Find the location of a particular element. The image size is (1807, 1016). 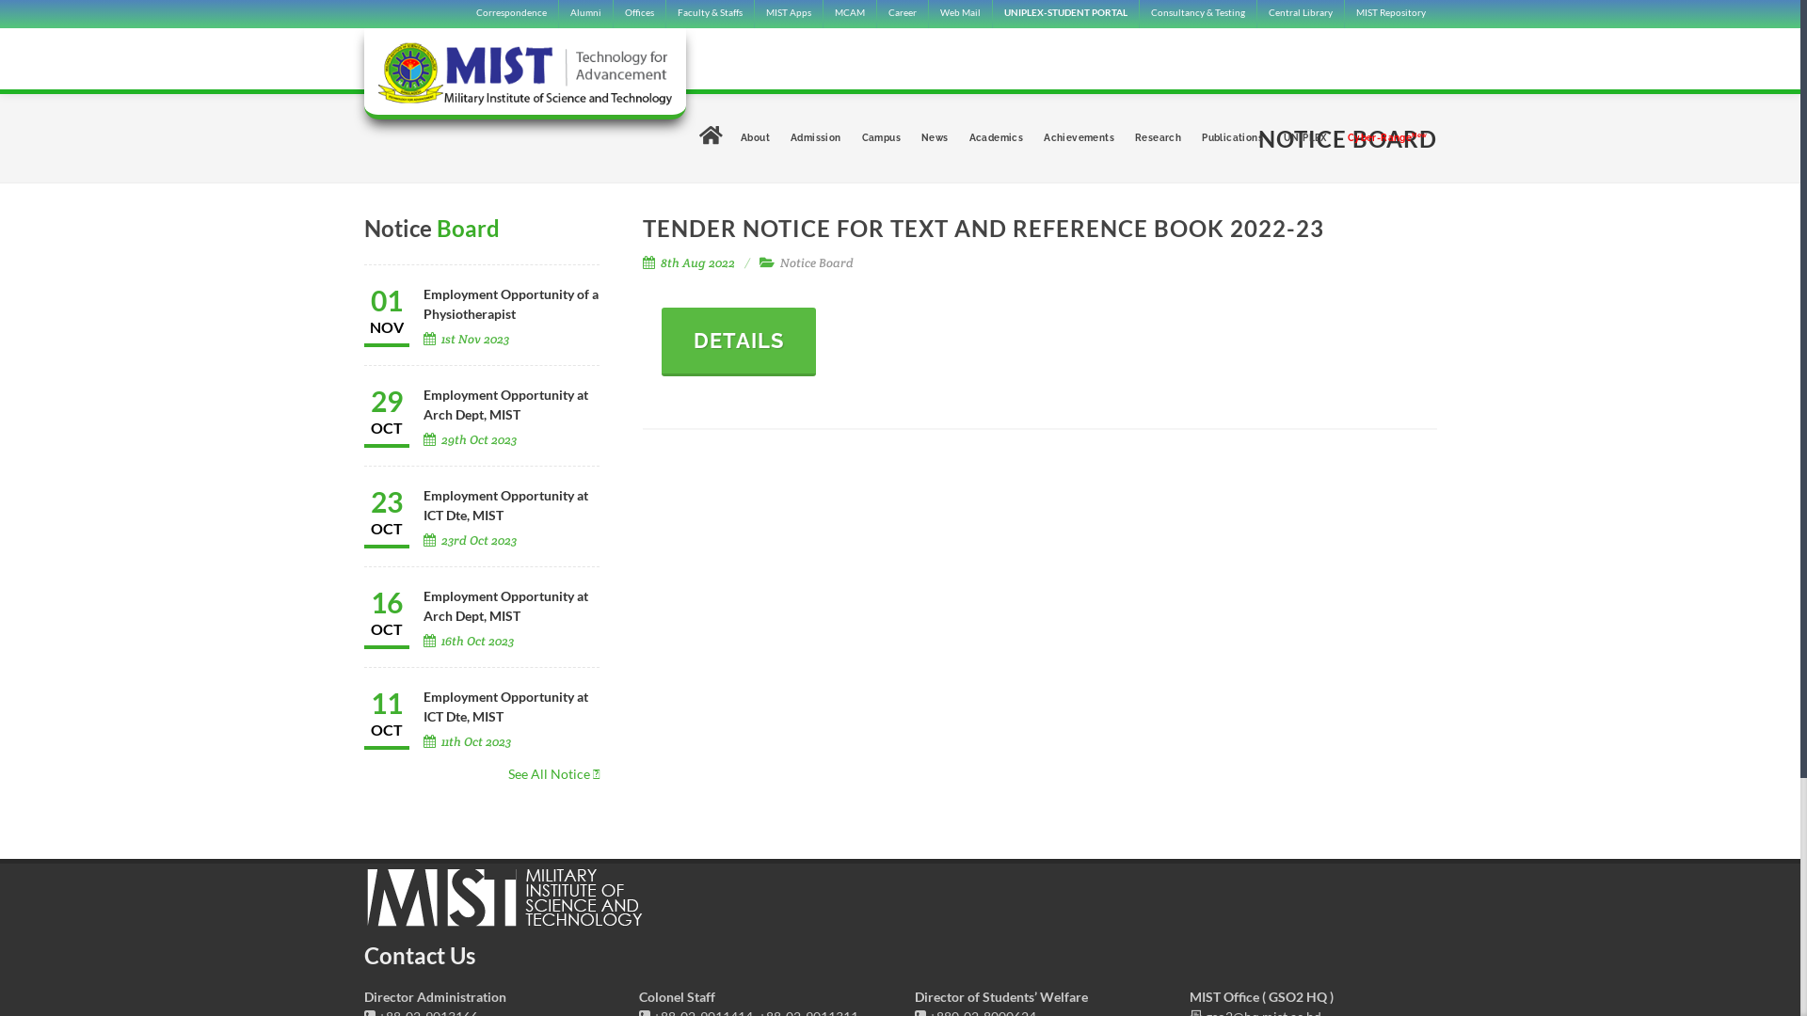

About is located at coordinates (755, 137).